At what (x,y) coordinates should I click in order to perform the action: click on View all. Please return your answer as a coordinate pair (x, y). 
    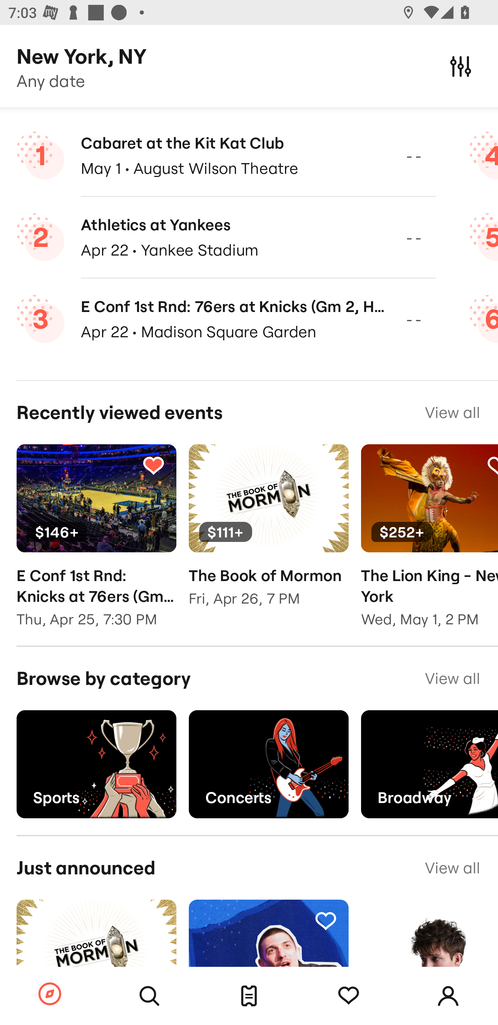
    Looking at the image, I should click on (452, 868).